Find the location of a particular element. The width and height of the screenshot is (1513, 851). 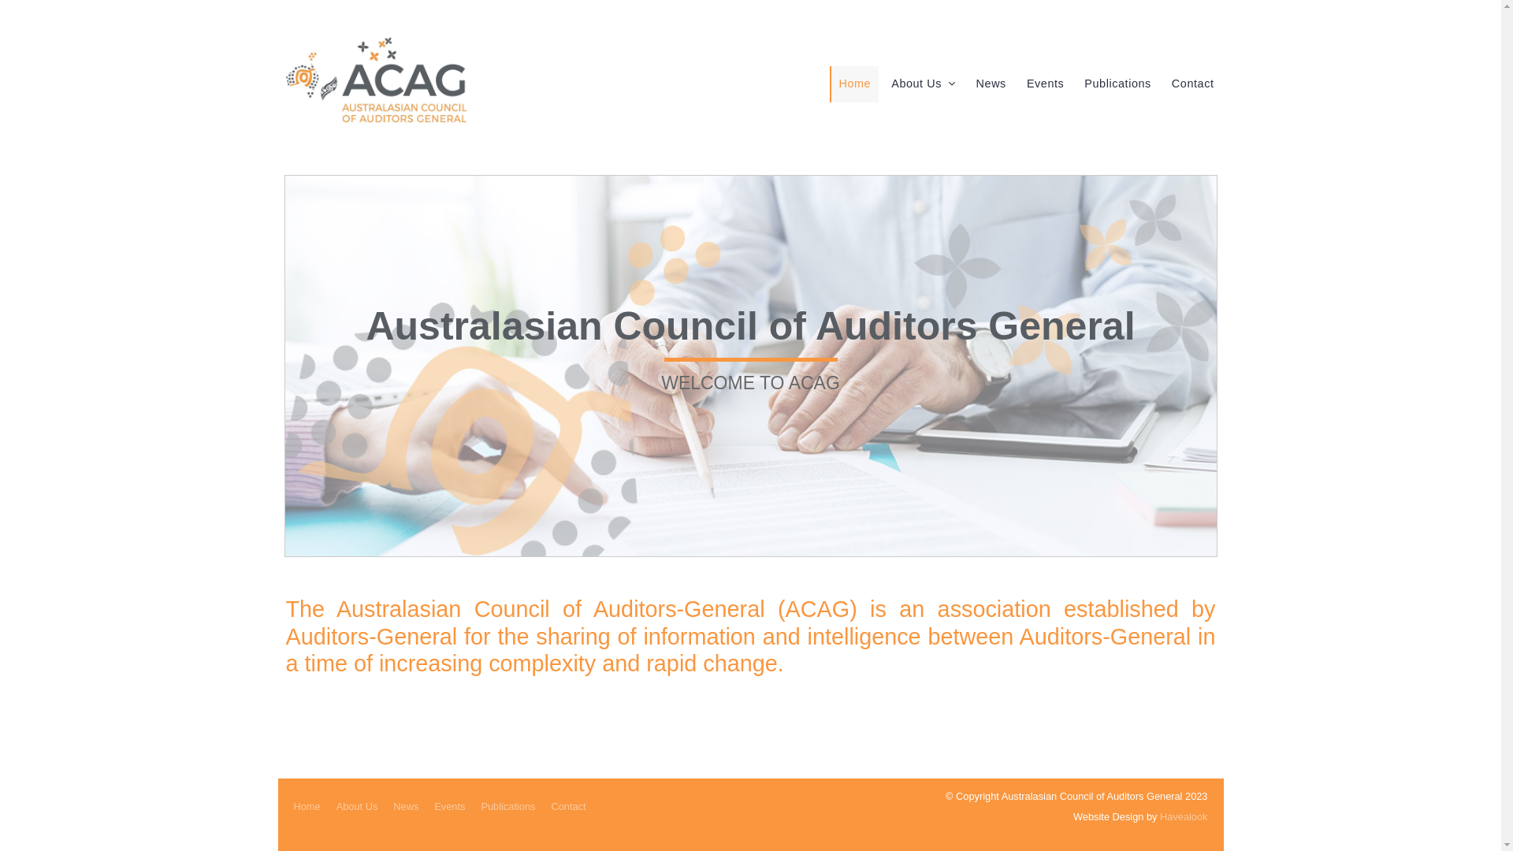

Events is located at coordinates (449, 807).